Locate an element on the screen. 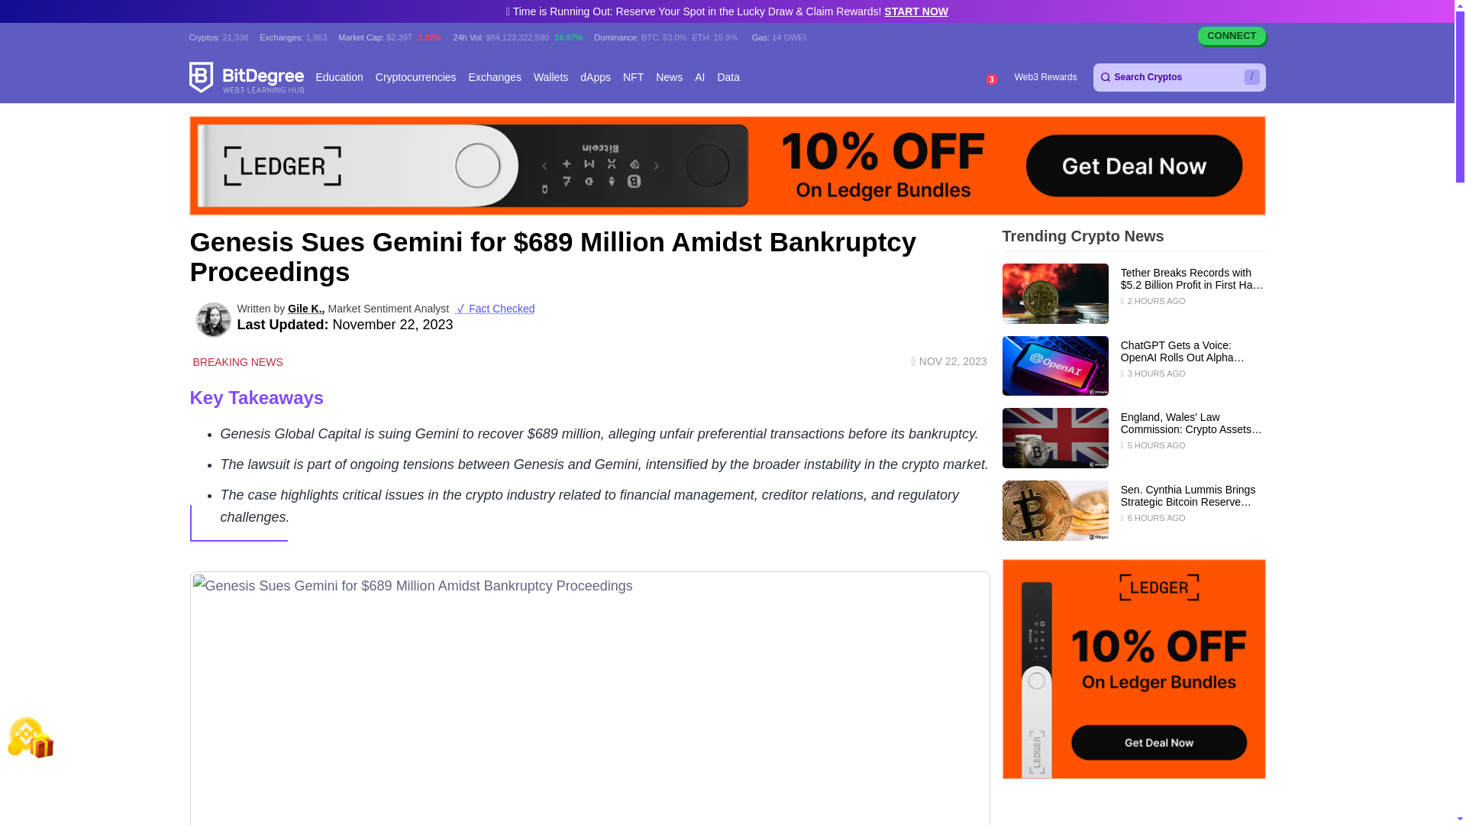 This screenshot has height=825, width=1466. Wallets is located at coordinates (551, 78).